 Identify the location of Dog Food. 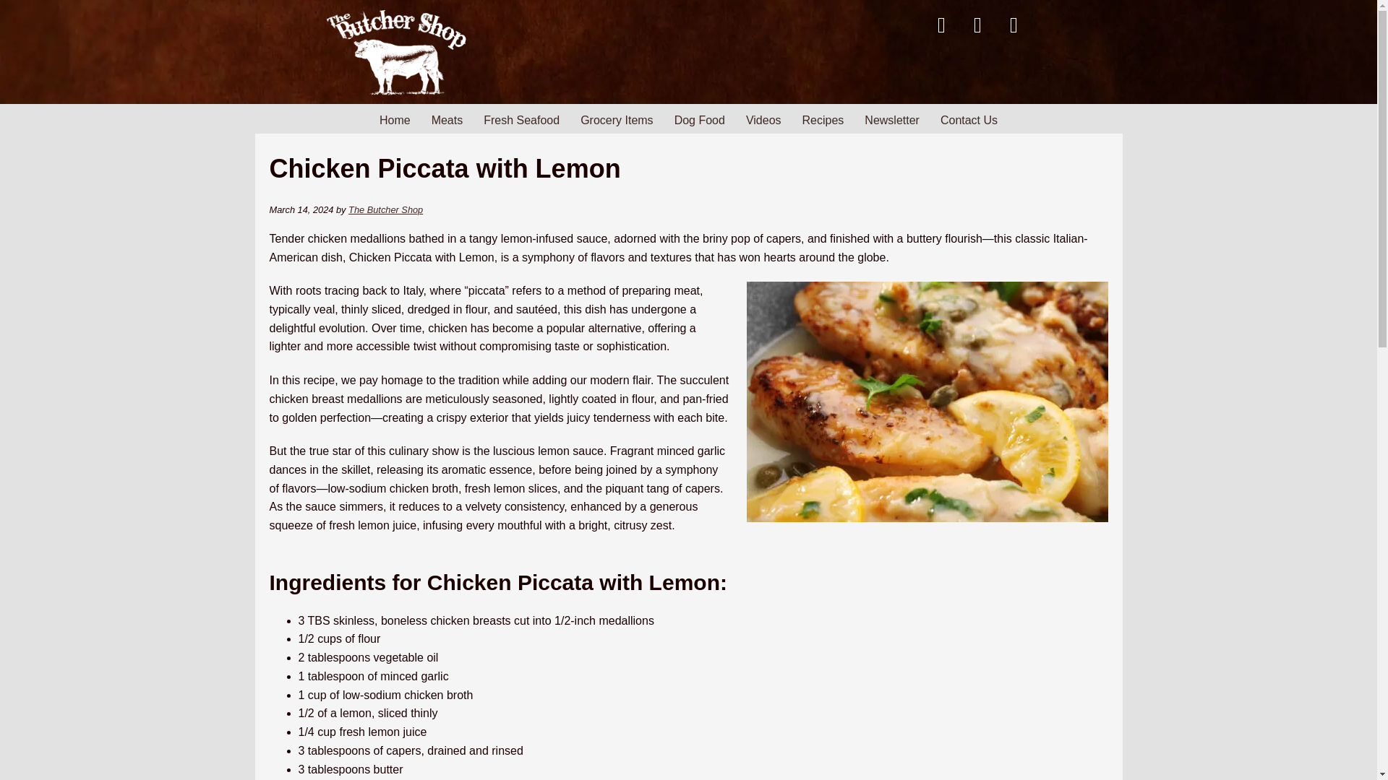
(700, 120).